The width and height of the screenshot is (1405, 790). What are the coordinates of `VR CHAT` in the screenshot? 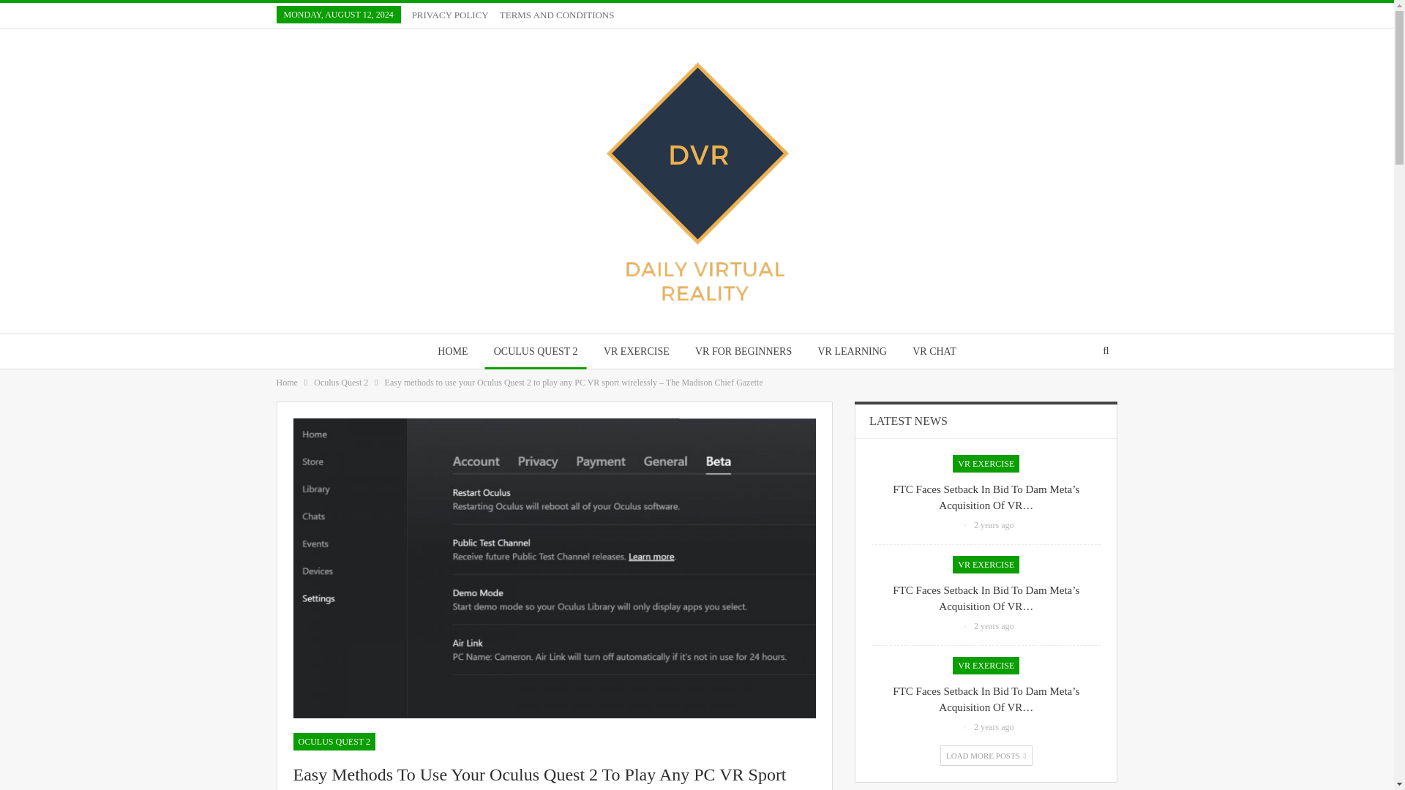 It's located at (934, 351).